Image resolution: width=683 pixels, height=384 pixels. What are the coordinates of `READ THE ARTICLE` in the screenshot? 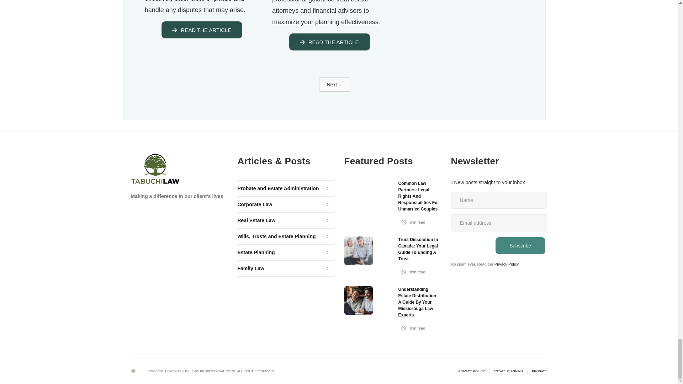 It's located at (327, 42).